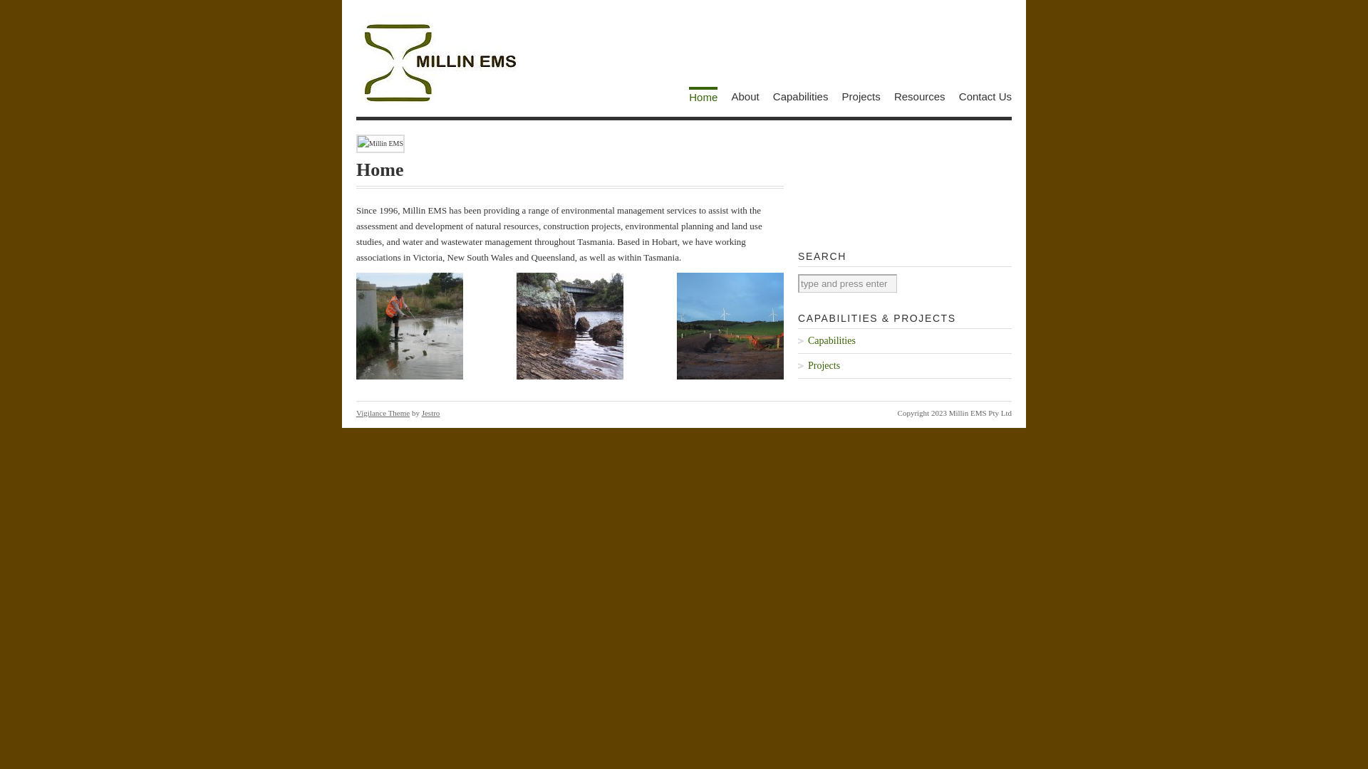 This screenshot has width=1368, height=769. I want to click on Capabilities, so click(801, 97).